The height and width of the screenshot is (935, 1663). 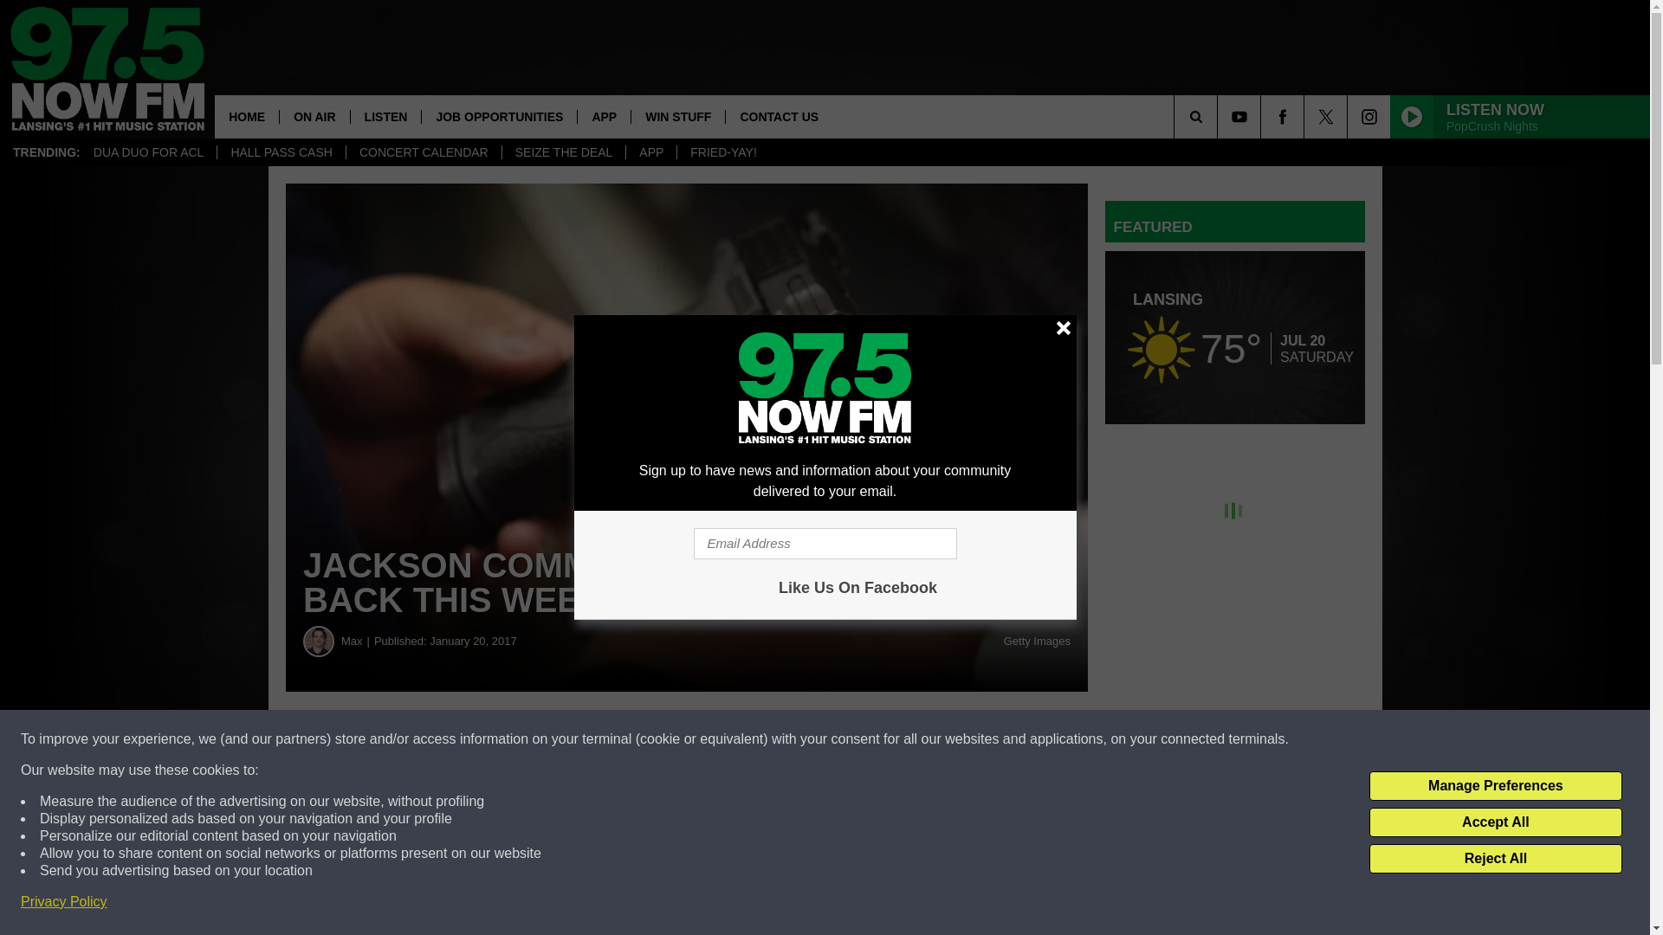 I want to click on HOME, so click(x=246, y=116).